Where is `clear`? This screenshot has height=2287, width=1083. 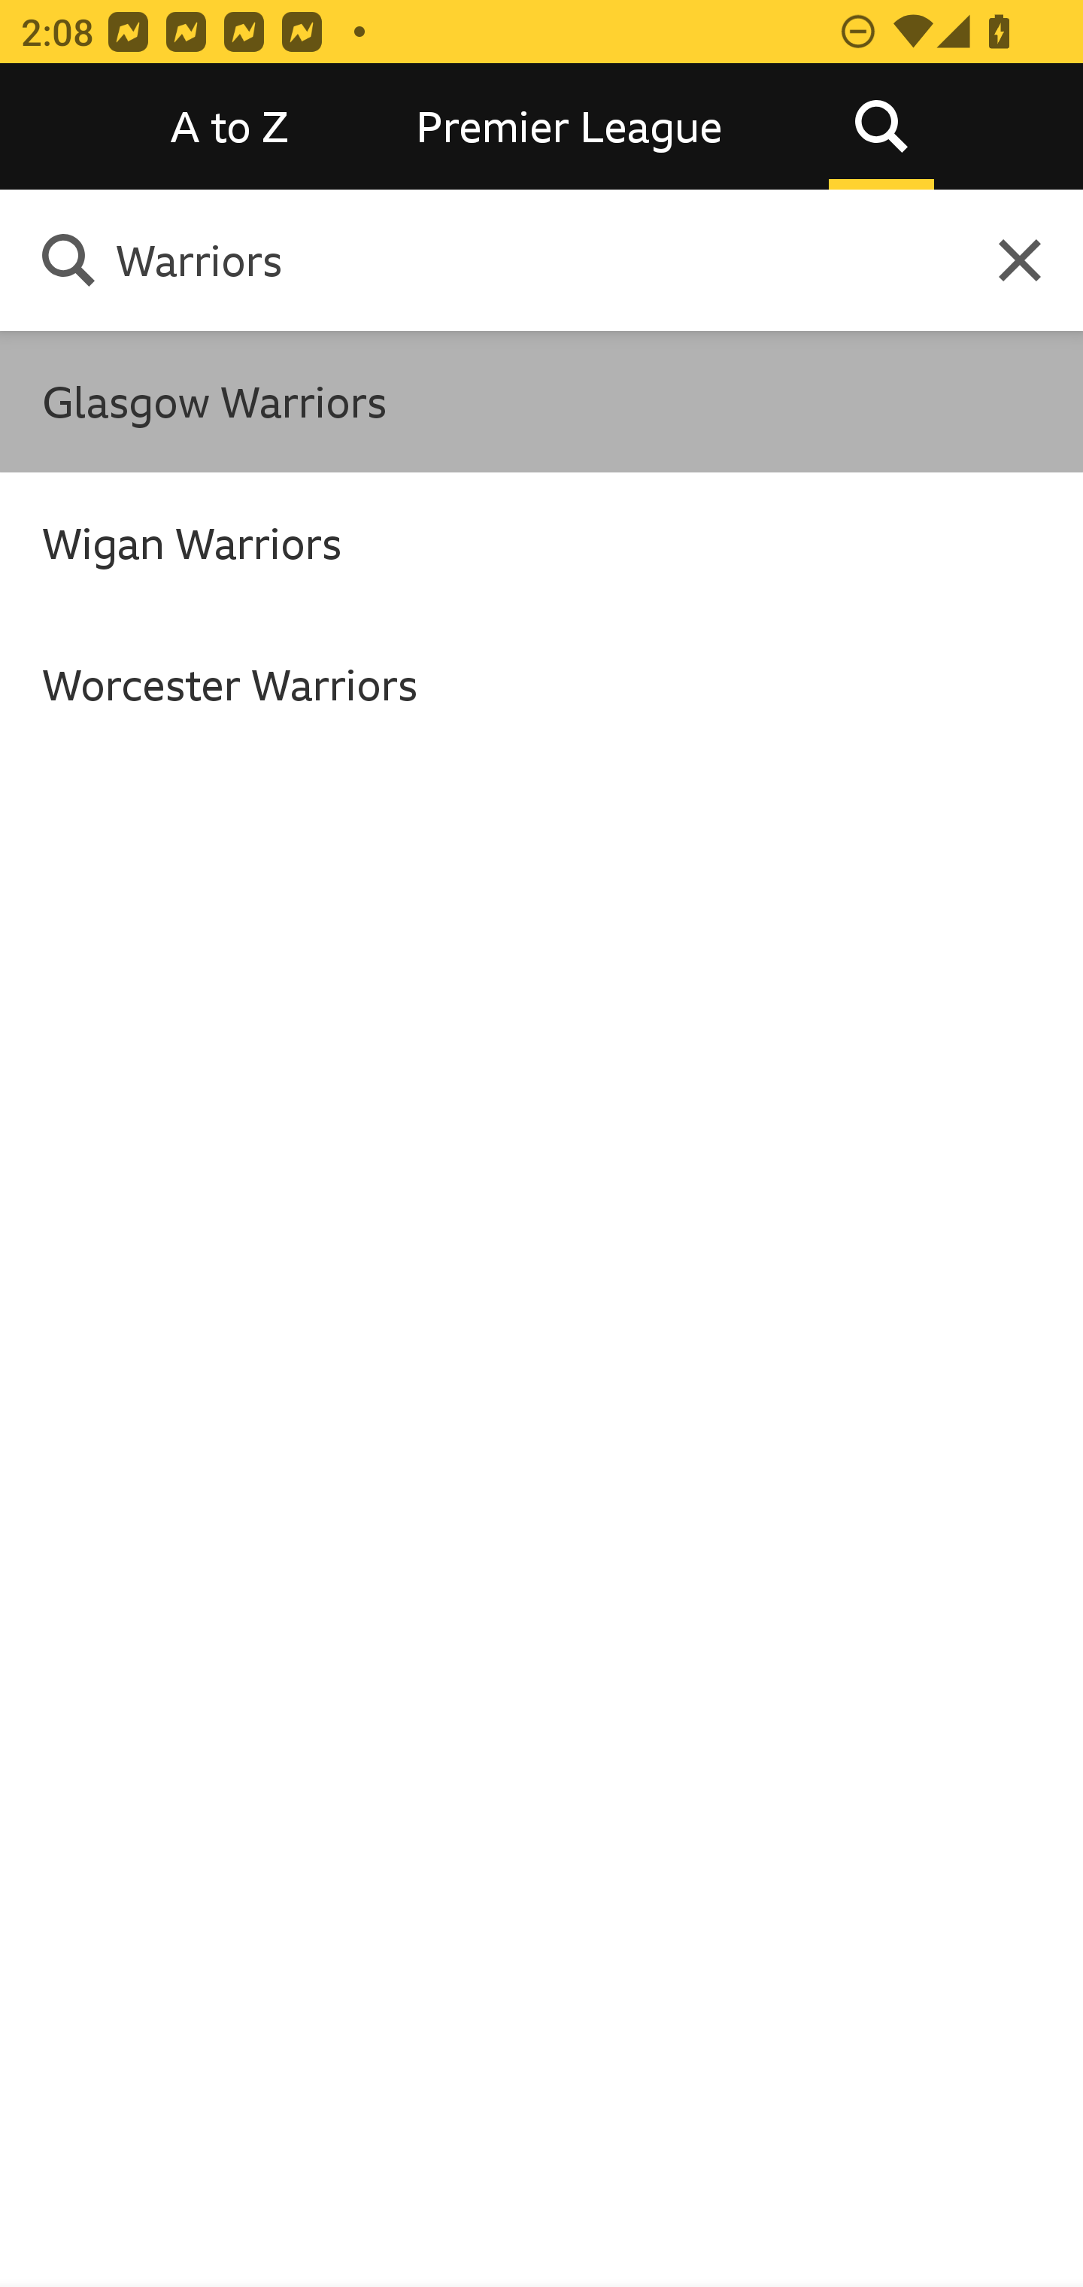
clear is located at coordinates (1020, 259).